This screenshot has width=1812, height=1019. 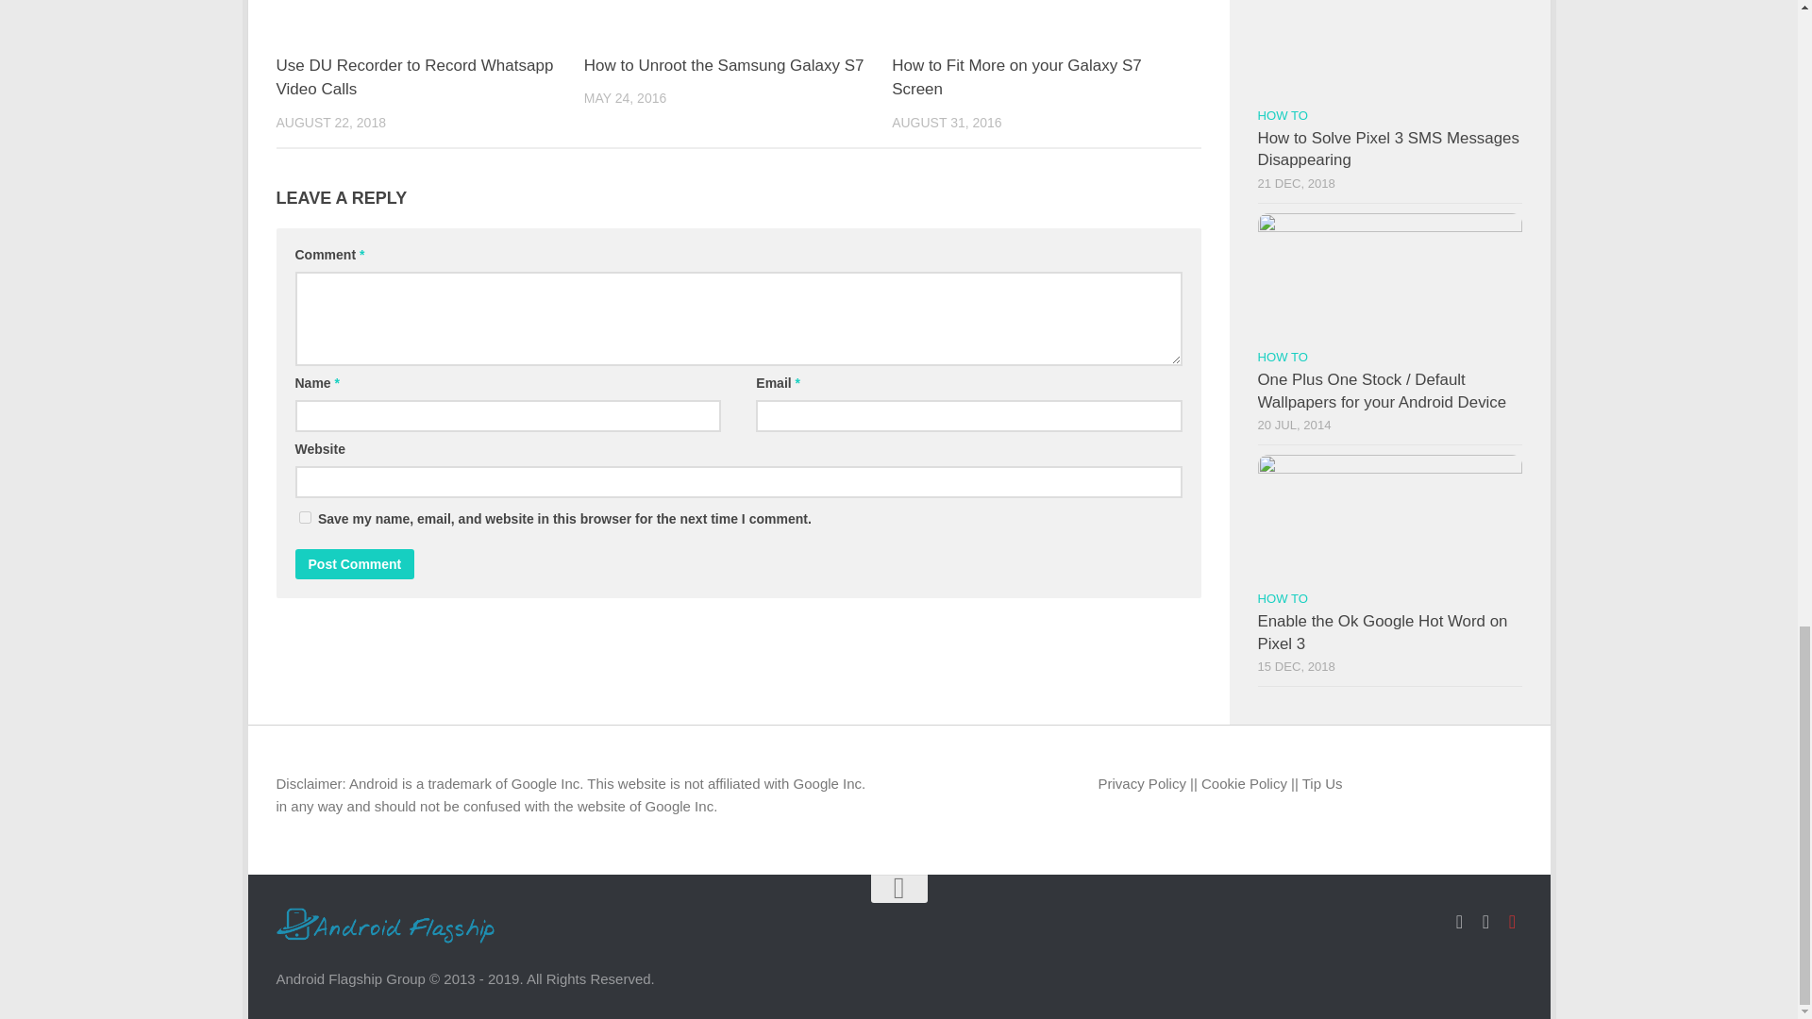 I want to click on Permalink to How to Fit More on your Galaxy S7 Screen, so click(x=1015, y=77).